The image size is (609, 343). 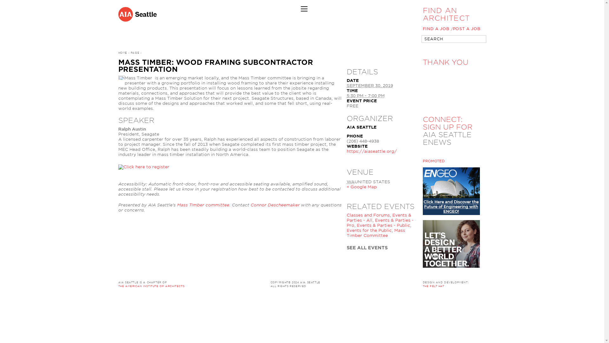 What do you see at coordinates (265, 14) in the screenshot?
I see `AIA Seattle` at bounding box center [265, 14].